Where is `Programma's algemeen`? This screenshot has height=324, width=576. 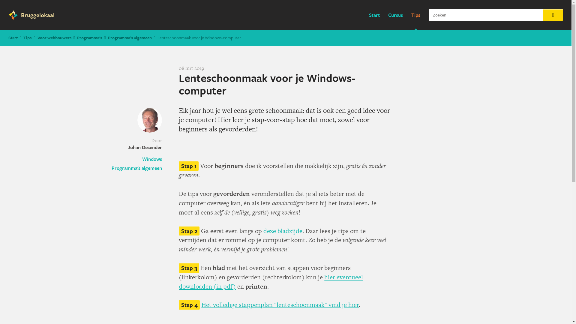 Programma's algemeen is located at coordinates (130, 38).